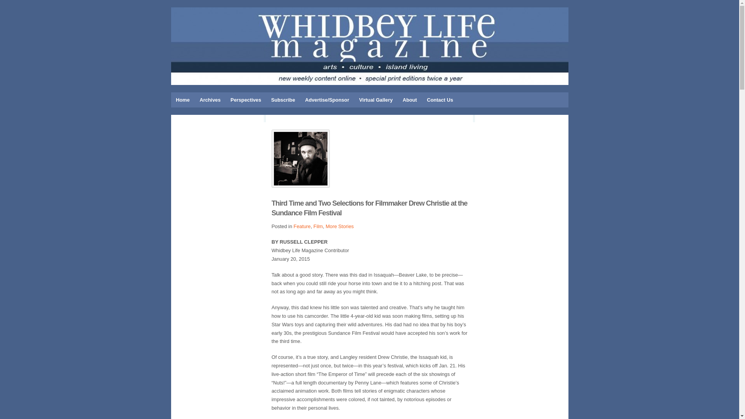 The width and height of the screenshot is (745, 419). What do you see at coordinates (283, 99) in the screenshot?
I see `Subscribe` at bounding box center [283, 99].